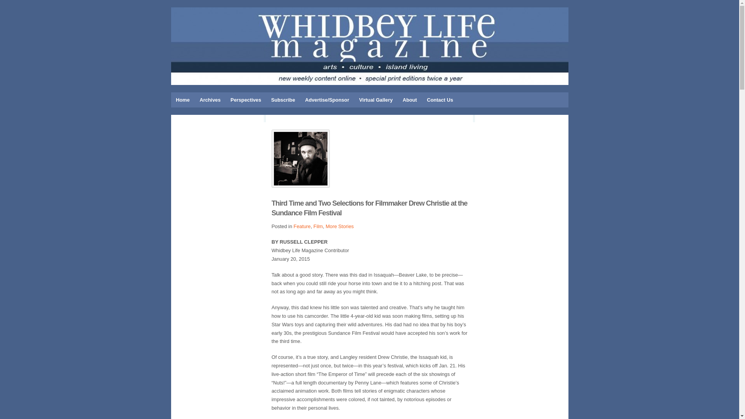 The width and height of the screenshot is (745, 419). What do you see at coordinates (283, 99) in the screenshot?
I see `Subscribe` at bounding box center [283, 99].